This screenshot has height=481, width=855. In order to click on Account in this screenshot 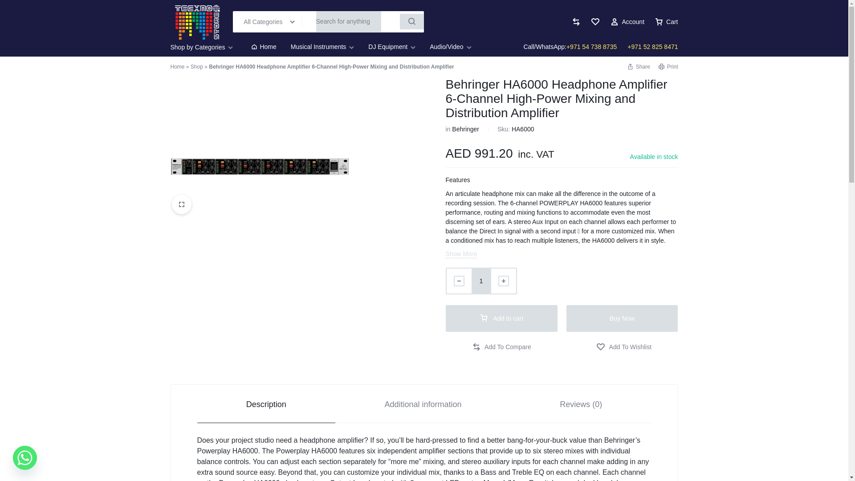, I will do `click(627, 22)`.